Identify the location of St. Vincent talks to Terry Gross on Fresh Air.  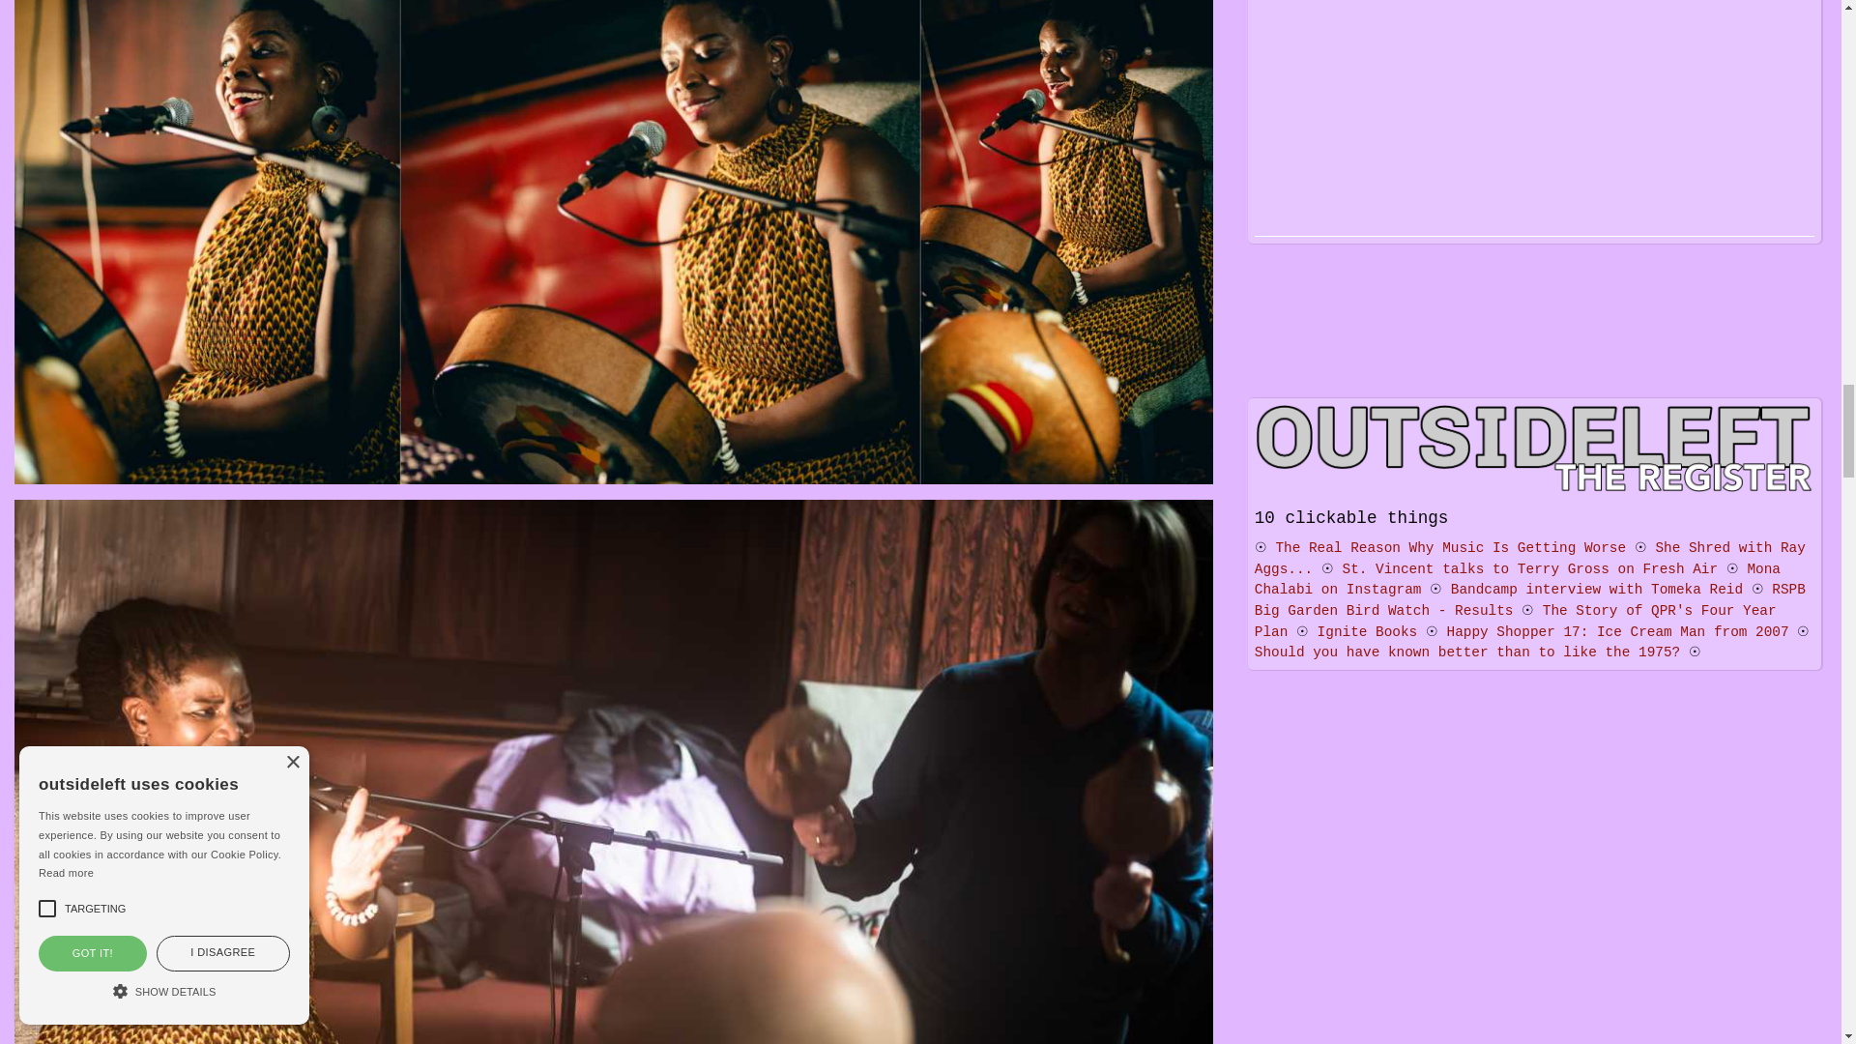
(1529, 569).